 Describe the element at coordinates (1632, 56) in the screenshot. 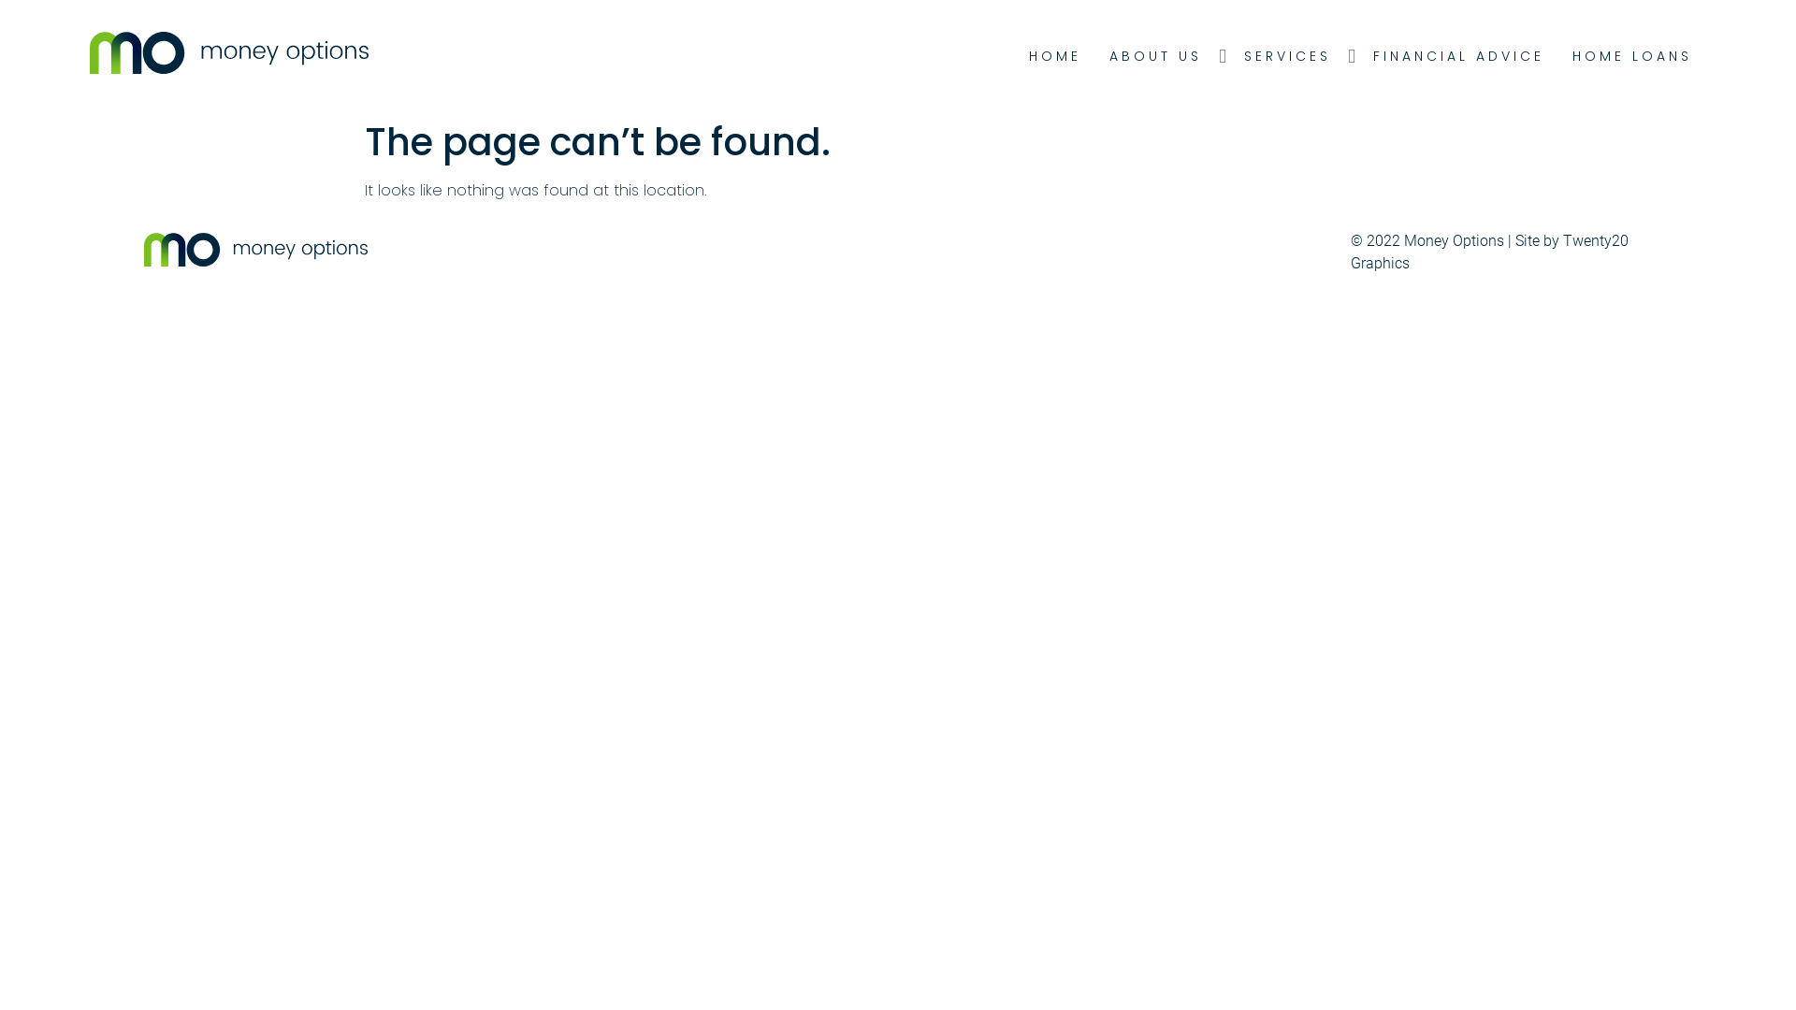

I see `HOME LOANS` at that location.